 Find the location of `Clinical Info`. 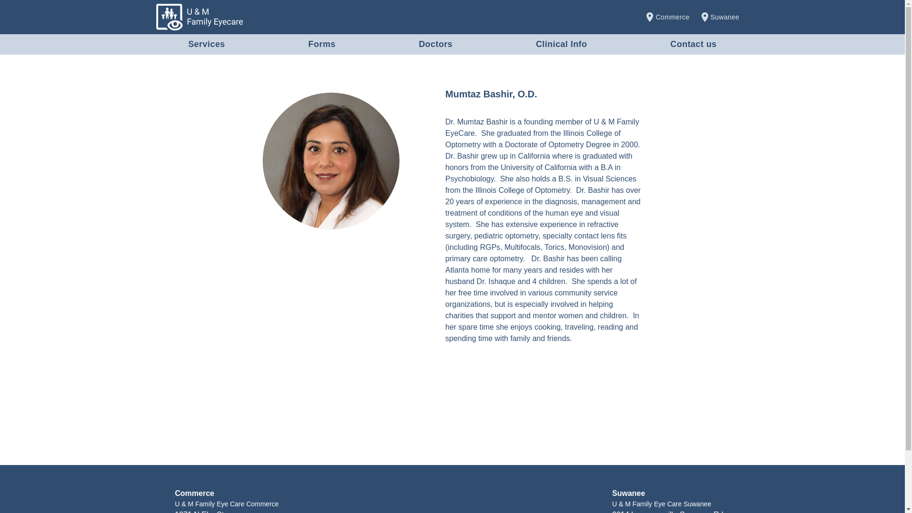

Clinical Info is located at coordinates (561, 44).